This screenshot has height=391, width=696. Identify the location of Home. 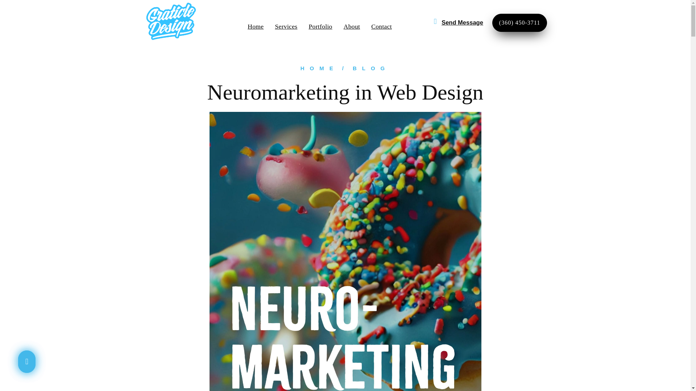
(256, 26).